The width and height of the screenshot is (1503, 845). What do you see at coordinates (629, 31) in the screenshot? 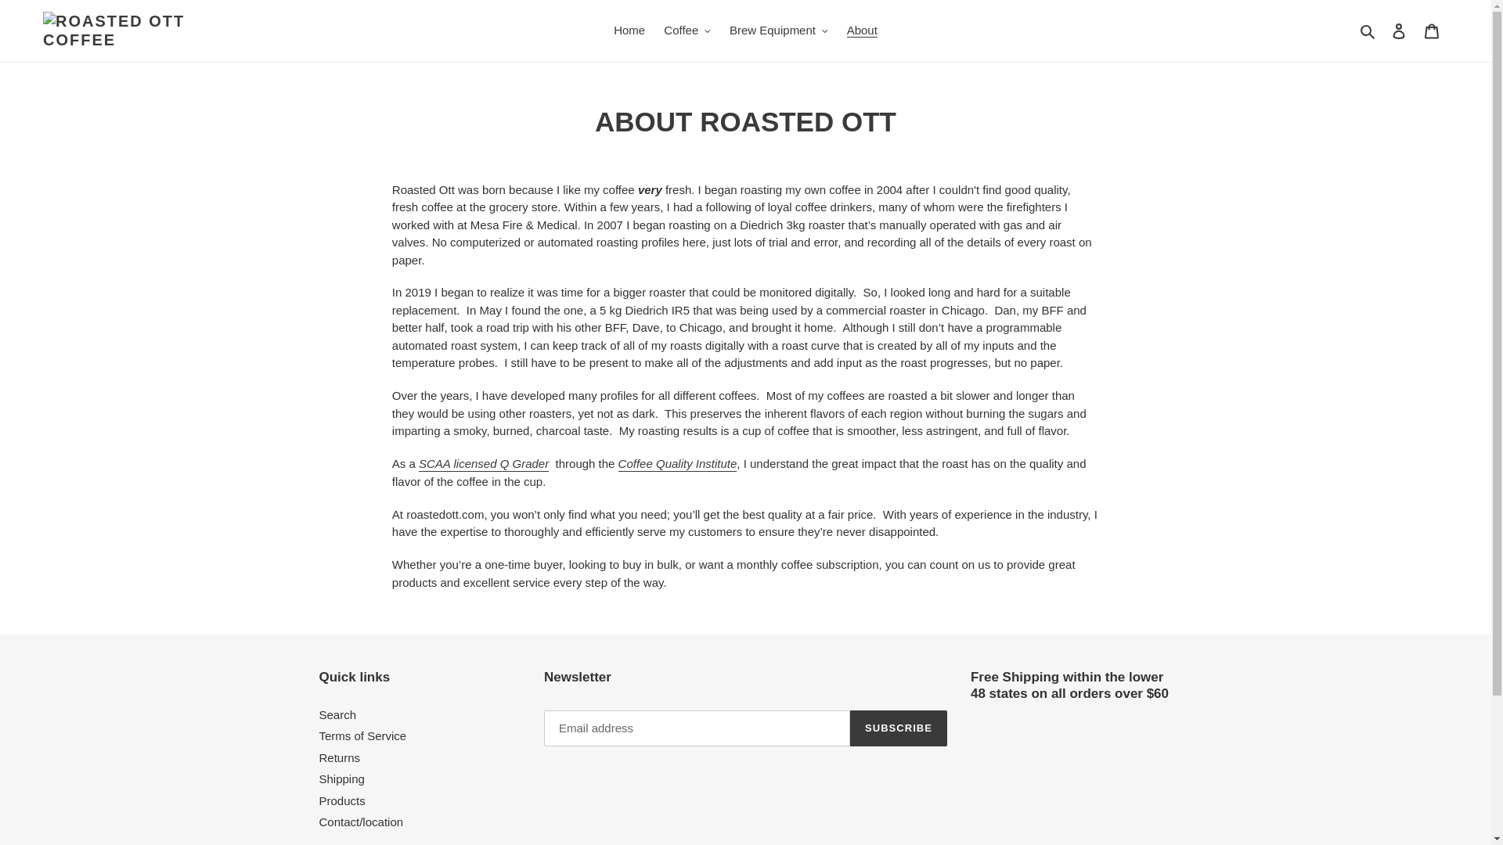
I see `Home` at bounding box center [629, 31].